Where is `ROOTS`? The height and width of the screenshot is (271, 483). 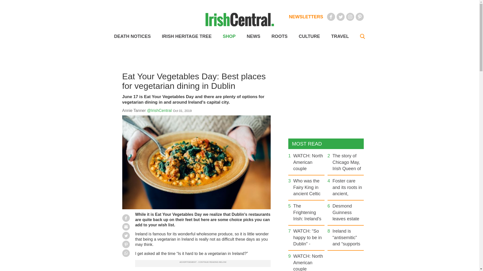
ROOTS is located at coordinates (279, 36).